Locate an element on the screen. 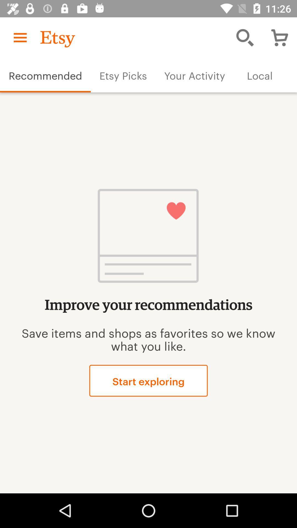  turn on item above the recommended is located at coordinates (20, 37).